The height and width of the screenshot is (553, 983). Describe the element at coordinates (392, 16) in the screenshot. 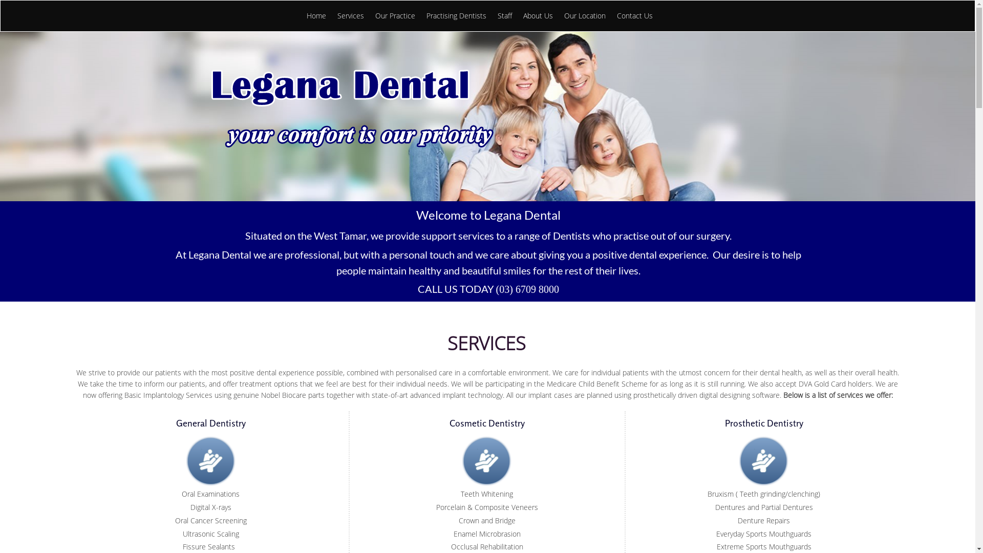

I see `Our Practice` at that location.